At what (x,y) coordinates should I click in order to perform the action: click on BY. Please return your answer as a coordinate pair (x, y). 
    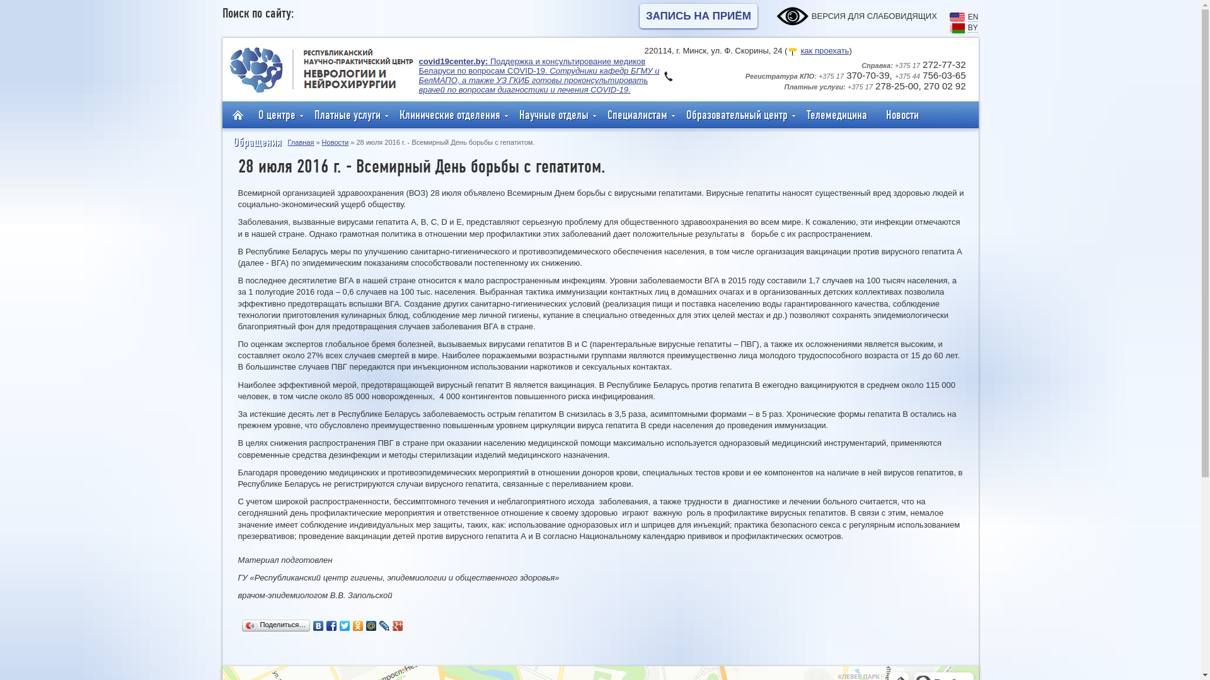
    Looking at the image, I should click on (973, 27).